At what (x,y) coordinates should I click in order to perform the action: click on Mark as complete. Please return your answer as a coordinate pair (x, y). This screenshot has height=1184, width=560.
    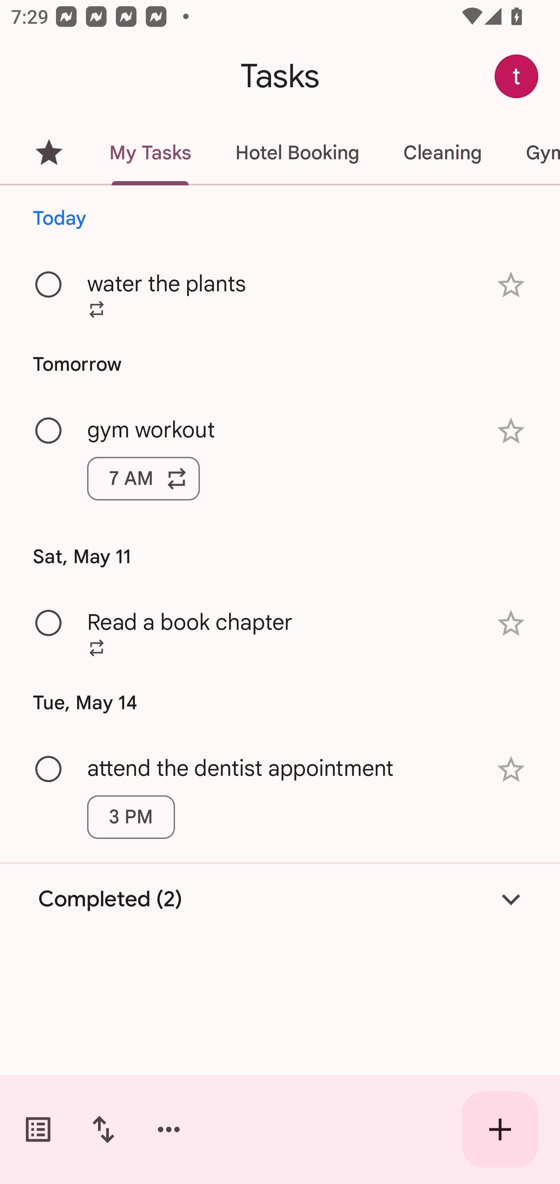
    Looking at the image, I should click on (49, 623).